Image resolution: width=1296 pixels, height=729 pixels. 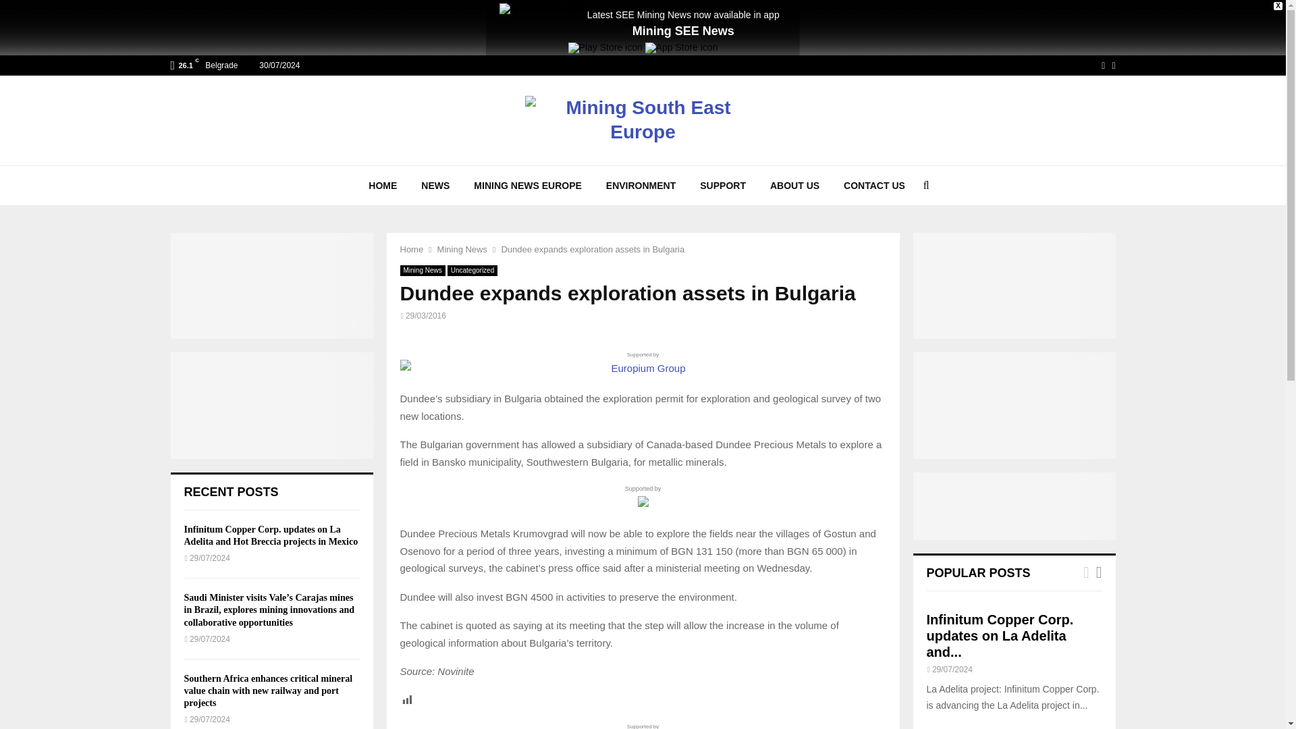 I want to click on Uncategorized, so click(x=473, y=271).